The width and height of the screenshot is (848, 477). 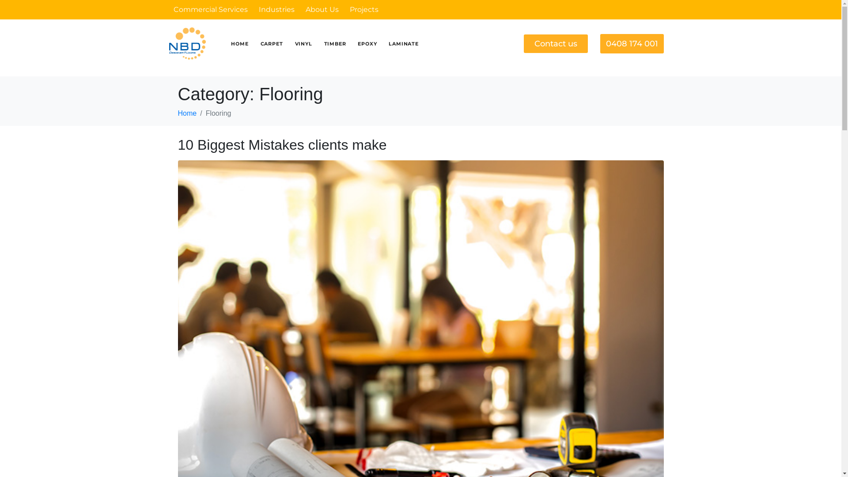 What do you see at coordinates (364, 10) in the screenshot?
I see `Projects` at bounding box center [364, 10].